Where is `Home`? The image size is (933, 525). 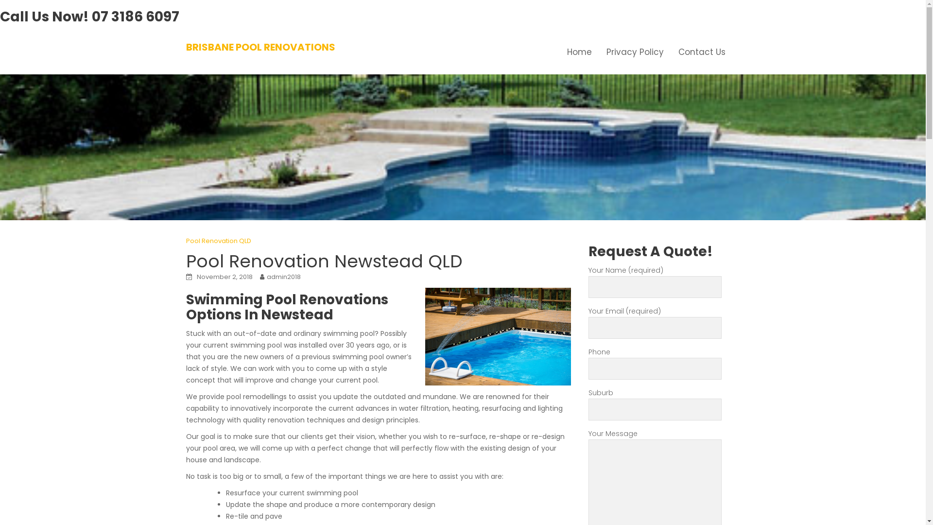
Home is located at coordinates (579, 52).